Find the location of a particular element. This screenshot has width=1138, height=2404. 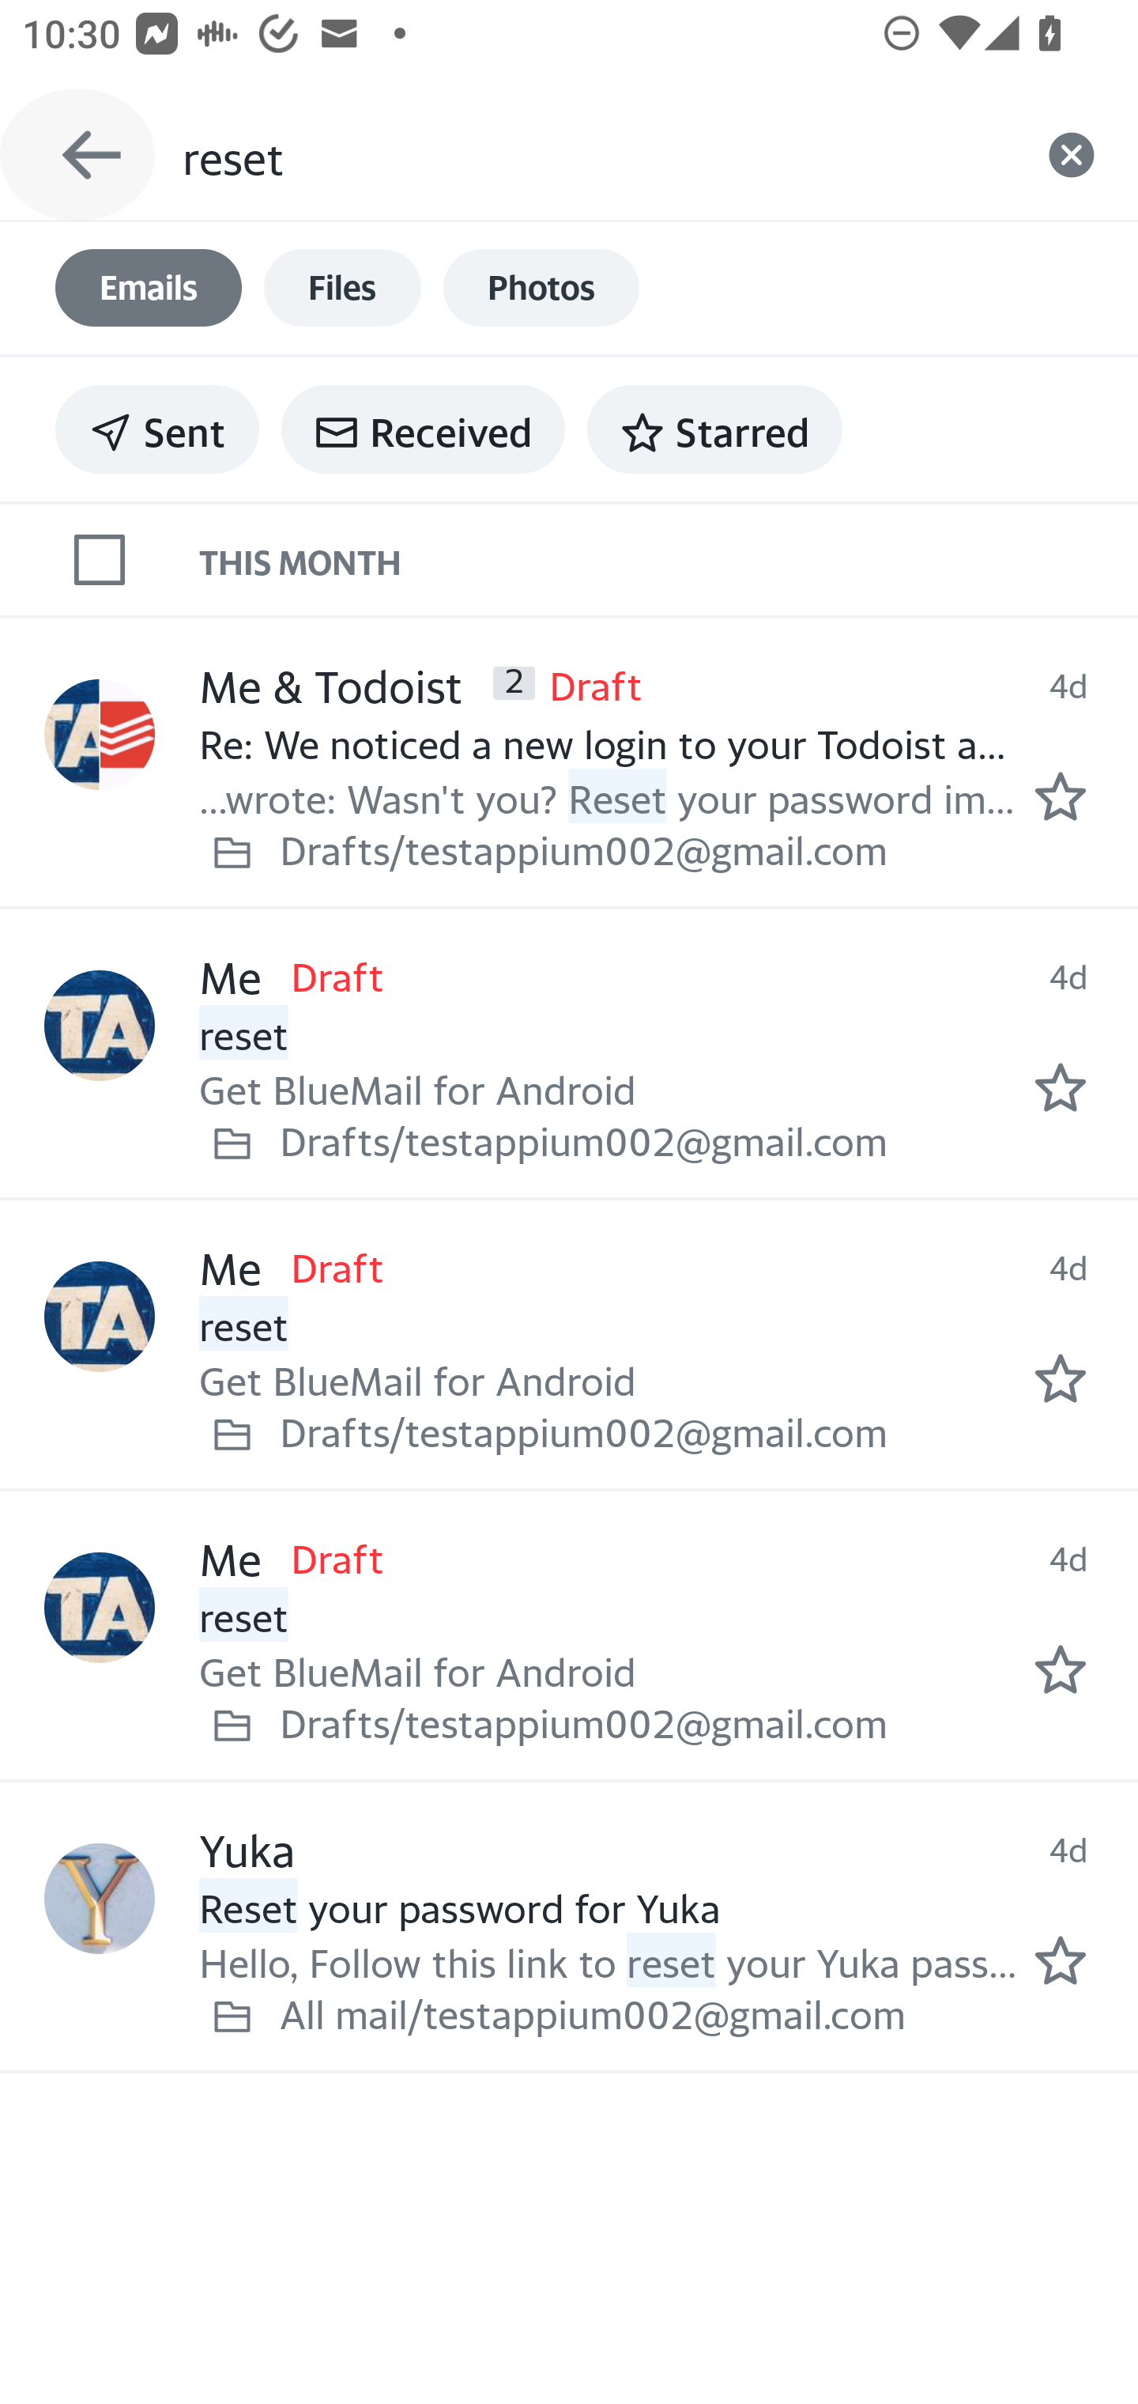

Photos is located at coordinates (541, 288).